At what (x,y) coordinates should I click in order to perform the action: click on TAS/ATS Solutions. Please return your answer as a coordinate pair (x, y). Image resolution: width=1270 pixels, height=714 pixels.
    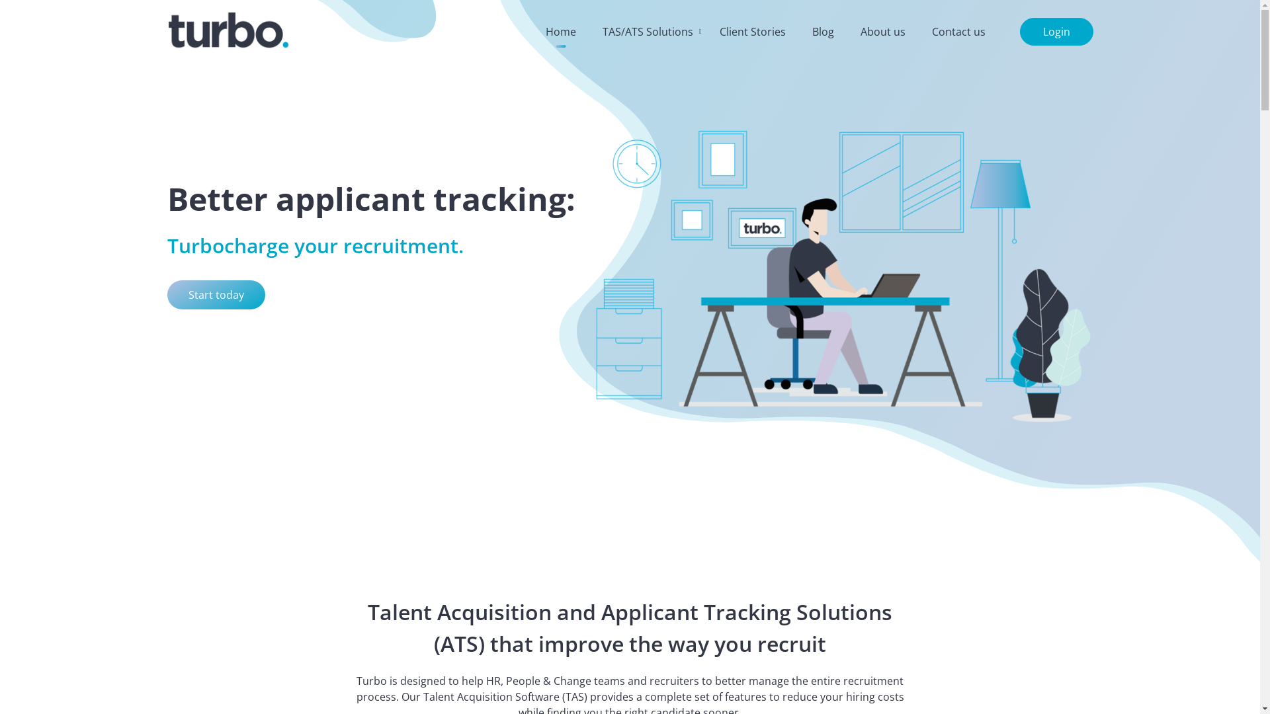
    Looking at the image, I should click on (647, 32).